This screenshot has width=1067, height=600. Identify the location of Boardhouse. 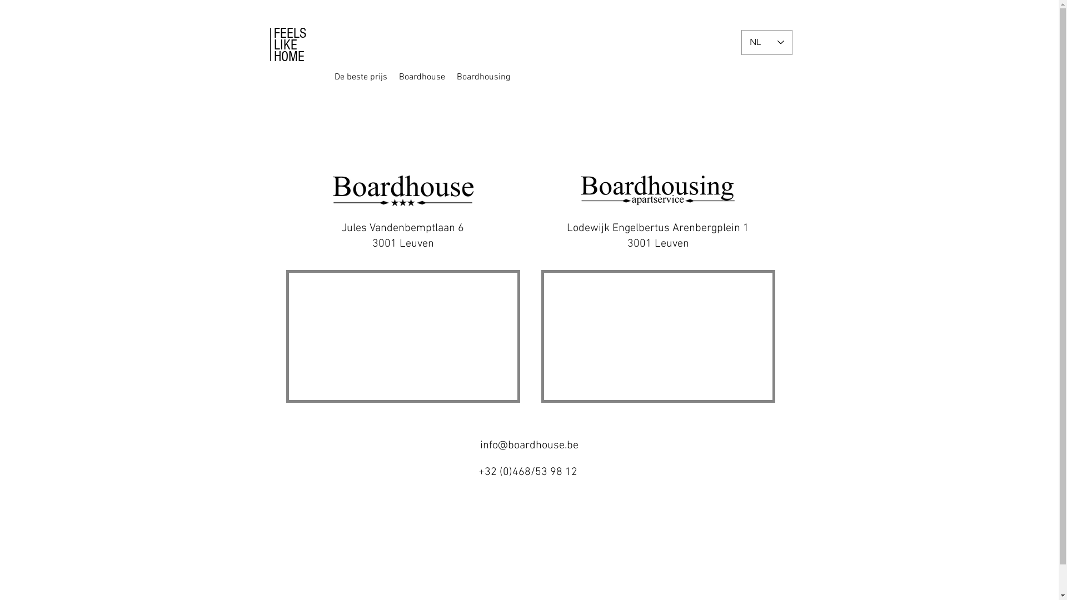
(422, 77).